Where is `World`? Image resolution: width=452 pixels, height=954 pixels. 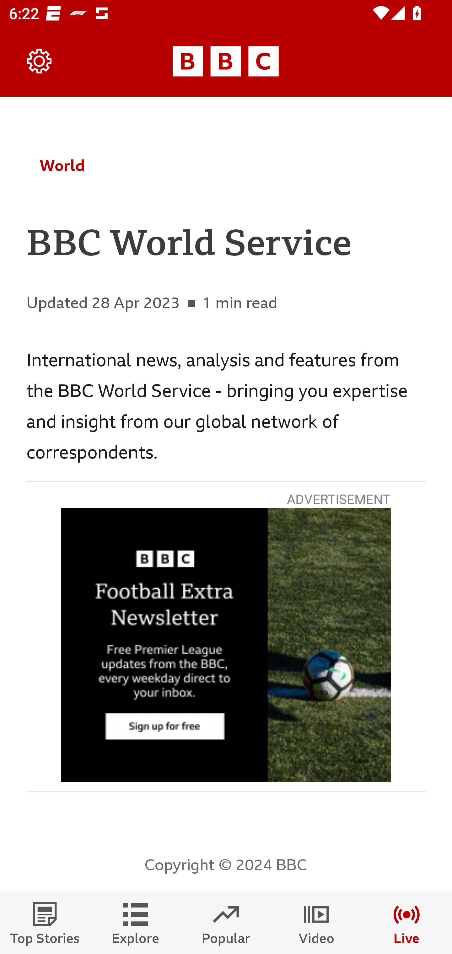 World is located at coordinates (62, 165).